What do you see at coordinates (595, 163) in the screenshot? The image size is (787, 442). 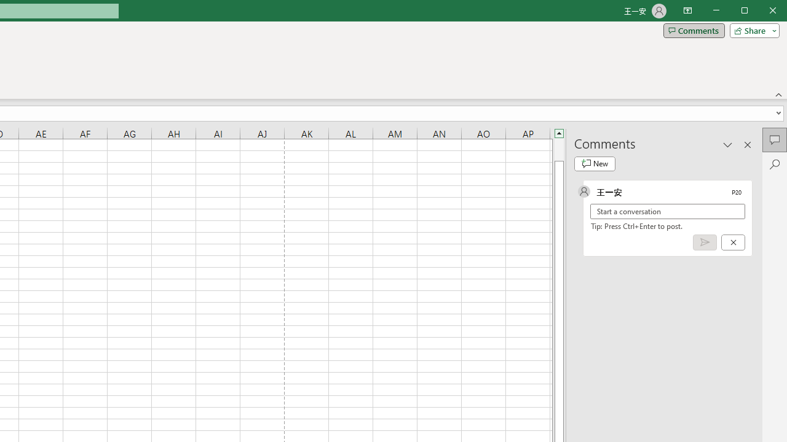 I see `New comment` at bounding box center [595, 163].